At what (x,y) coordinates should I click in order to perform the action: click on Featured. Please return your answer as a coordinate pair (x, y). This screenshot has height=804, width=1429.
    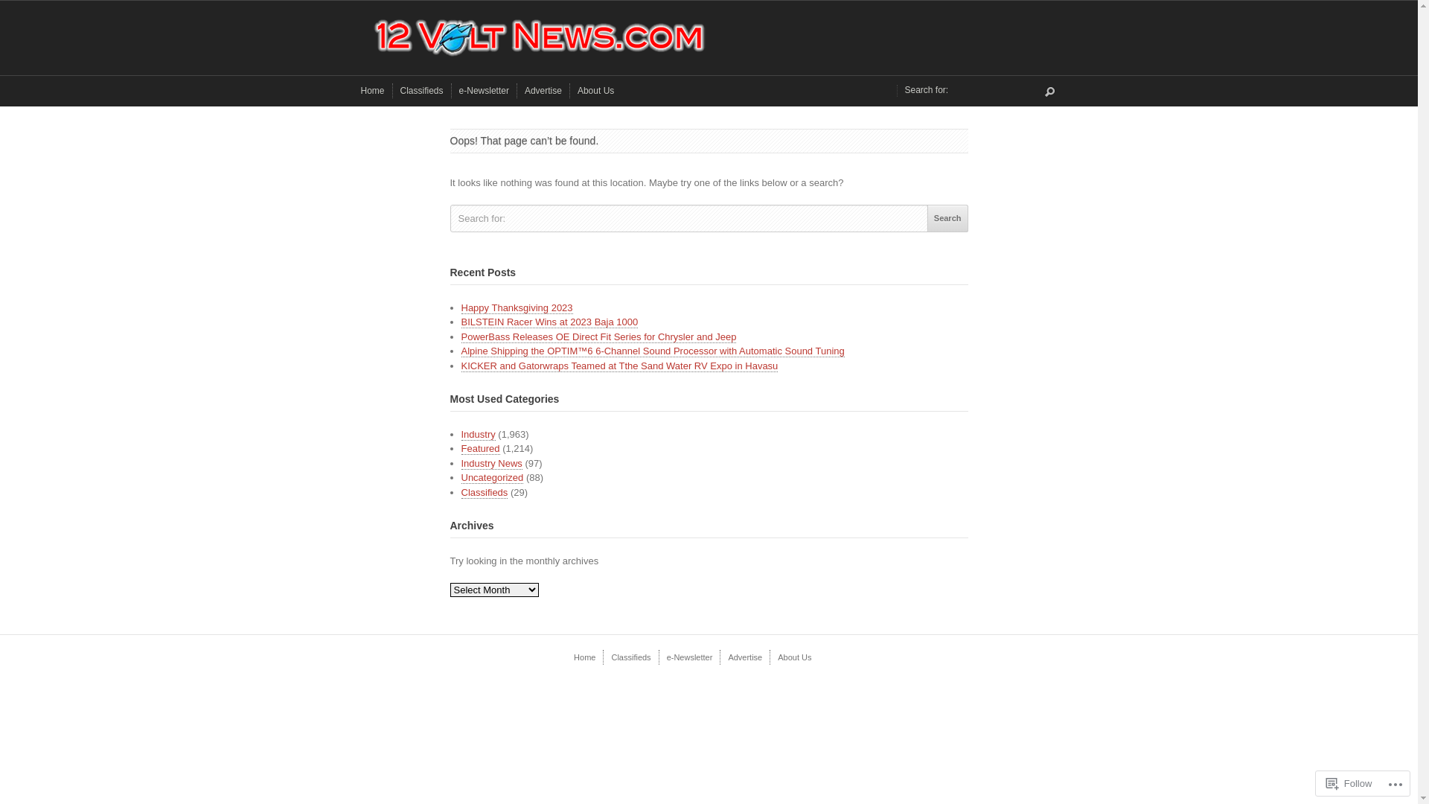
    Looking at the image, I should click on (481, 449).